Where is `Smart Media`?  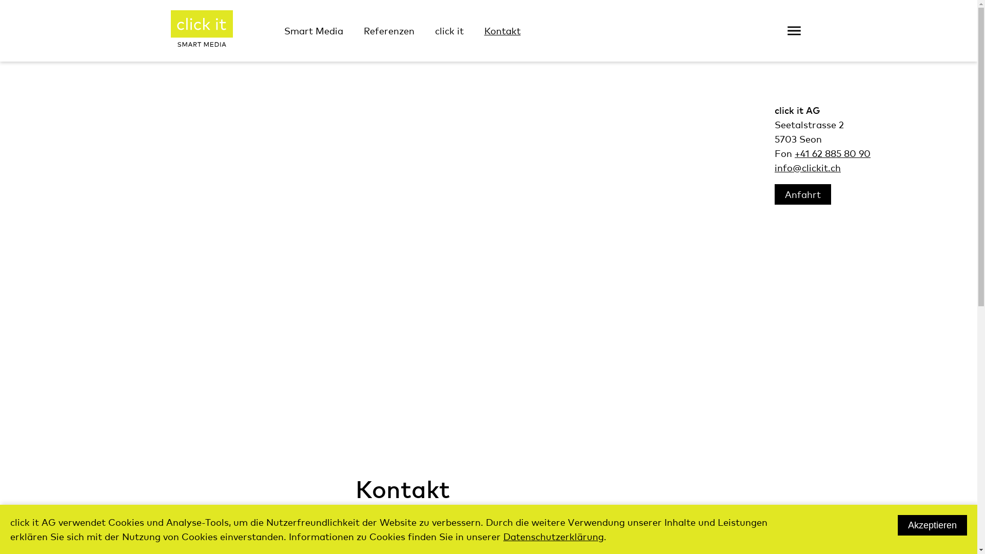 Smart Media is located at coordinates (314, 31).